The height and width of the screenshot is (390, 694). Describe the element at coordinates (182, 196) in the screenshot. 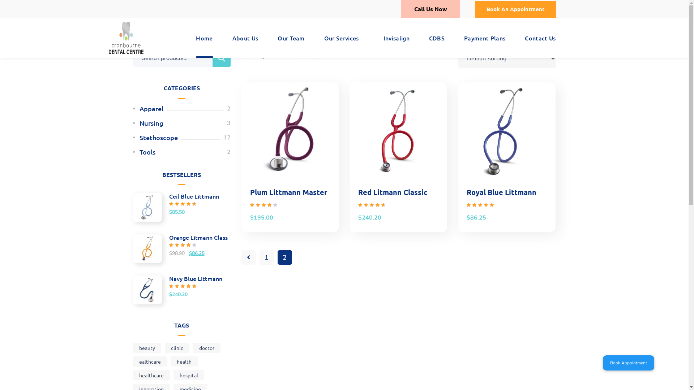

I see `Ceil Blue Littmann` at that location.